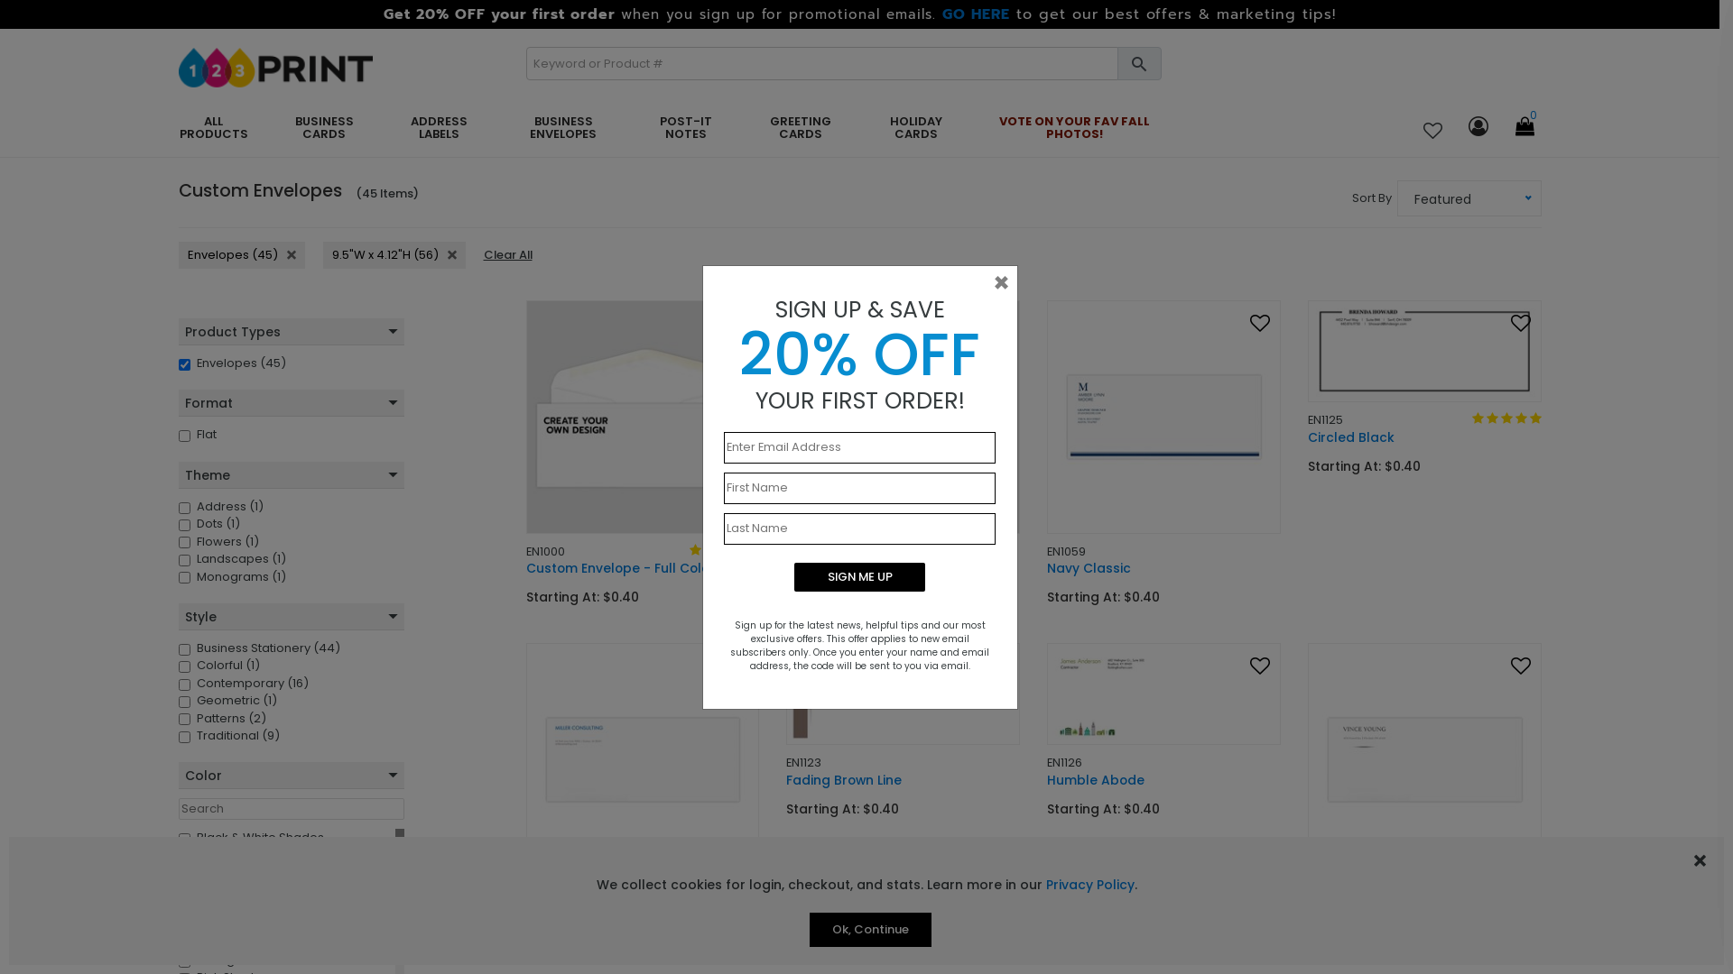 This screenshot has height=974, width=1733. Describe the element at coordinates (903, 694) in the screenshot. I see `Fading Brown Line` at that location.